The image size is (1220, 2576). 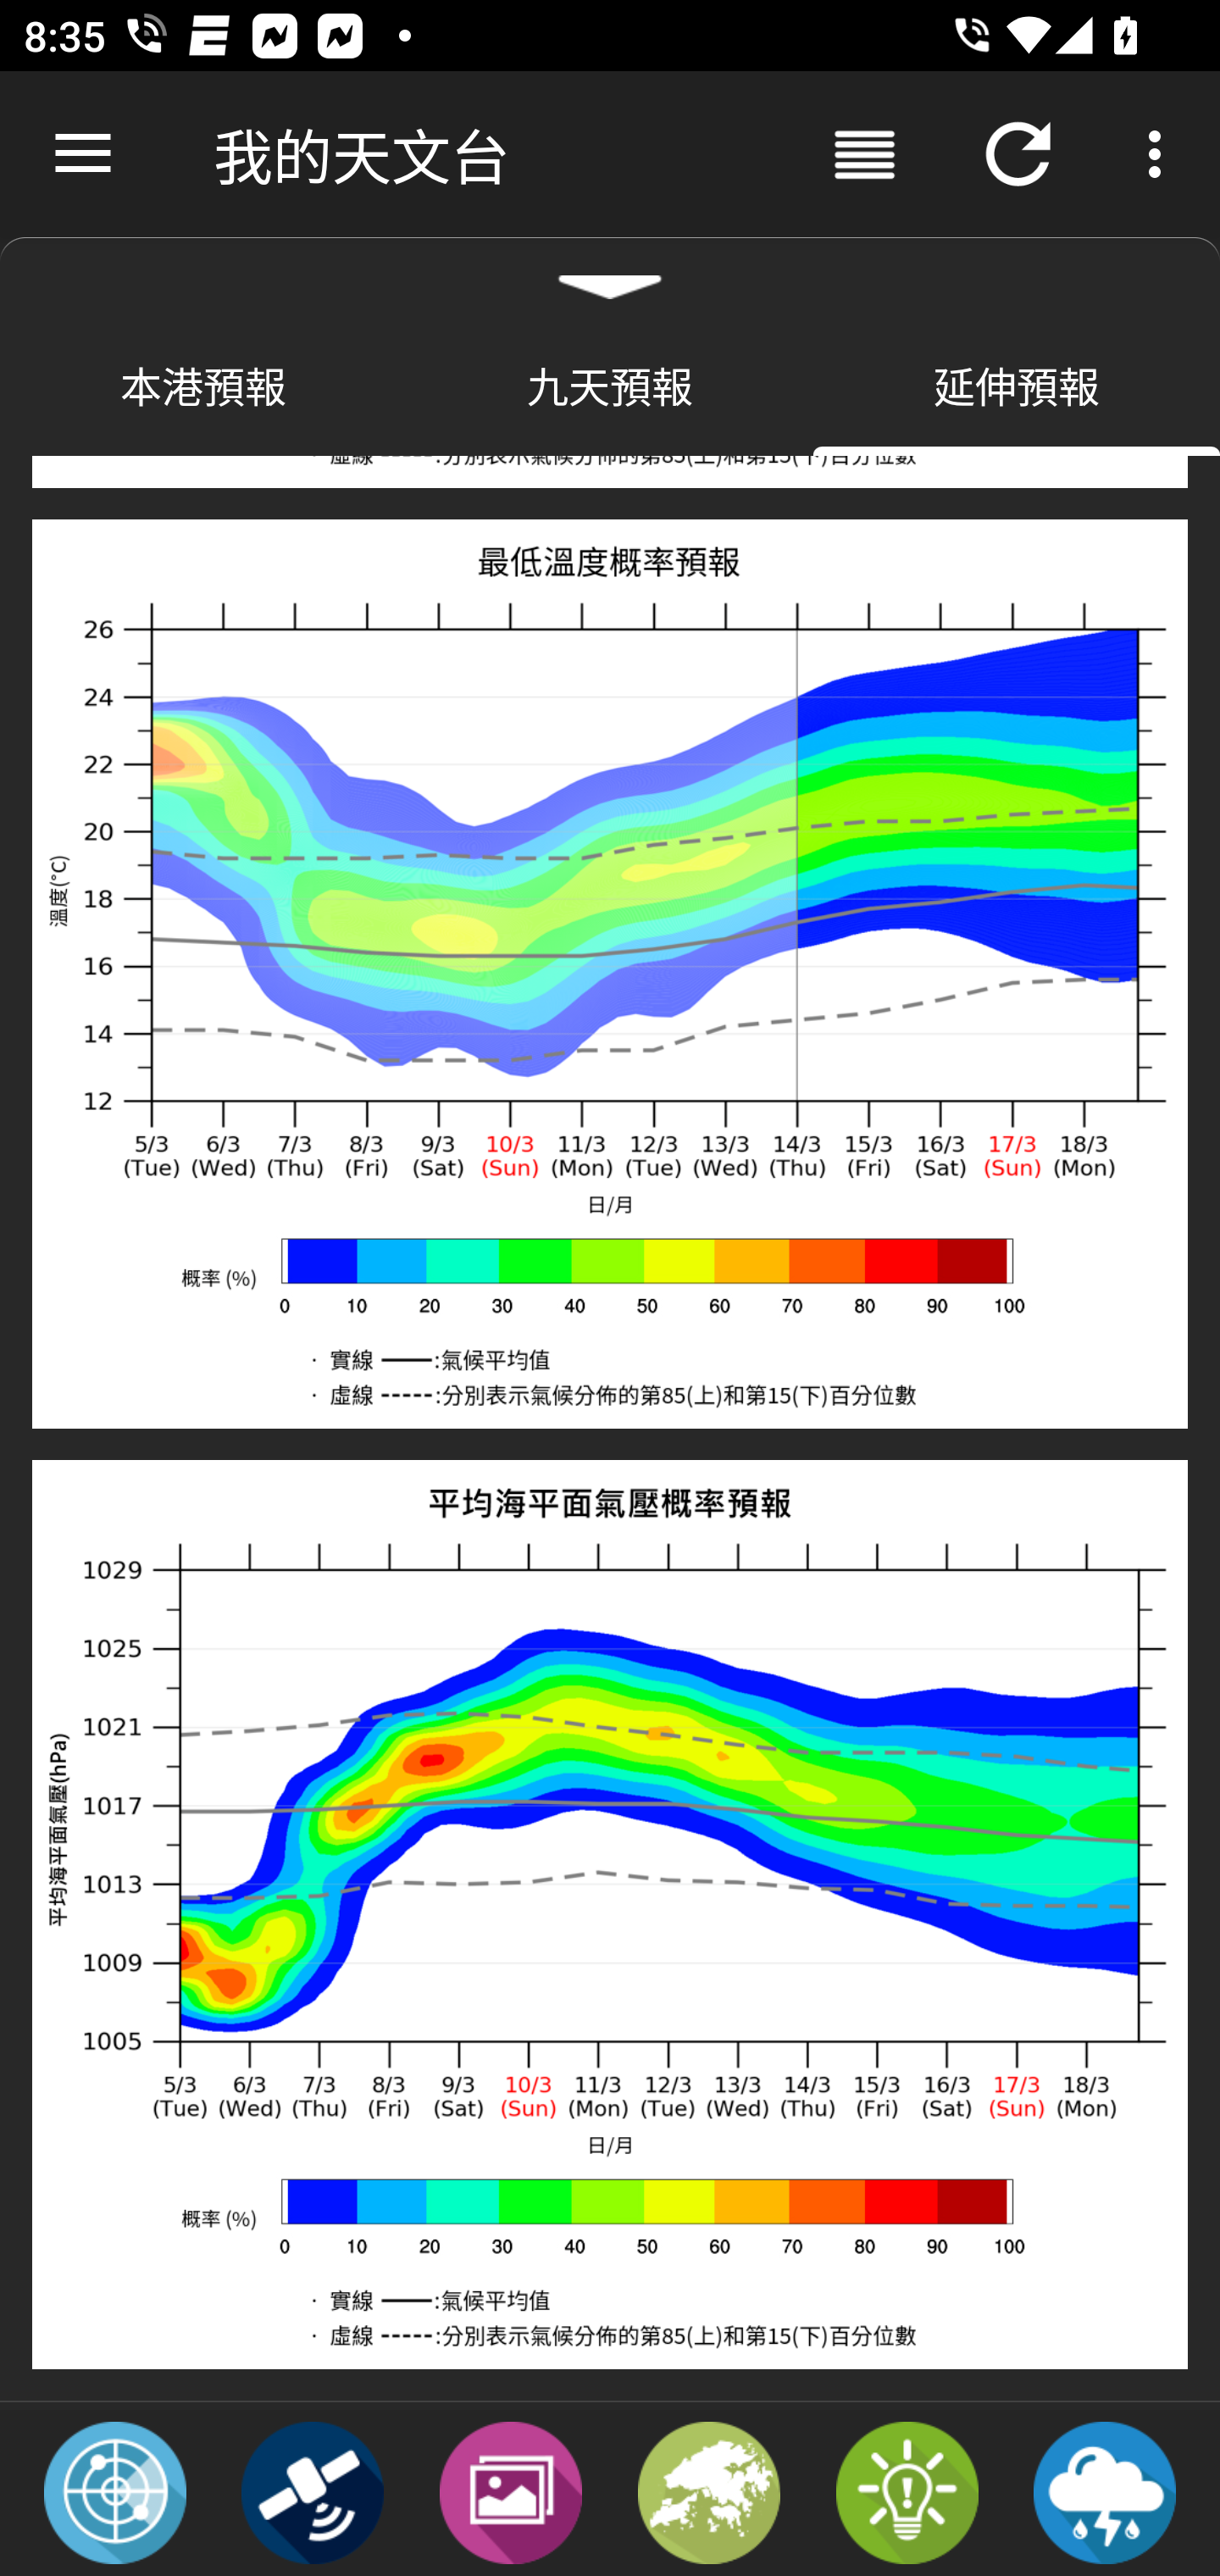 What do you see at coordinates (1105, 2491) in the screenshot?
I see `定點降雨及閃電預報` at bounding box center [1105, 2491].